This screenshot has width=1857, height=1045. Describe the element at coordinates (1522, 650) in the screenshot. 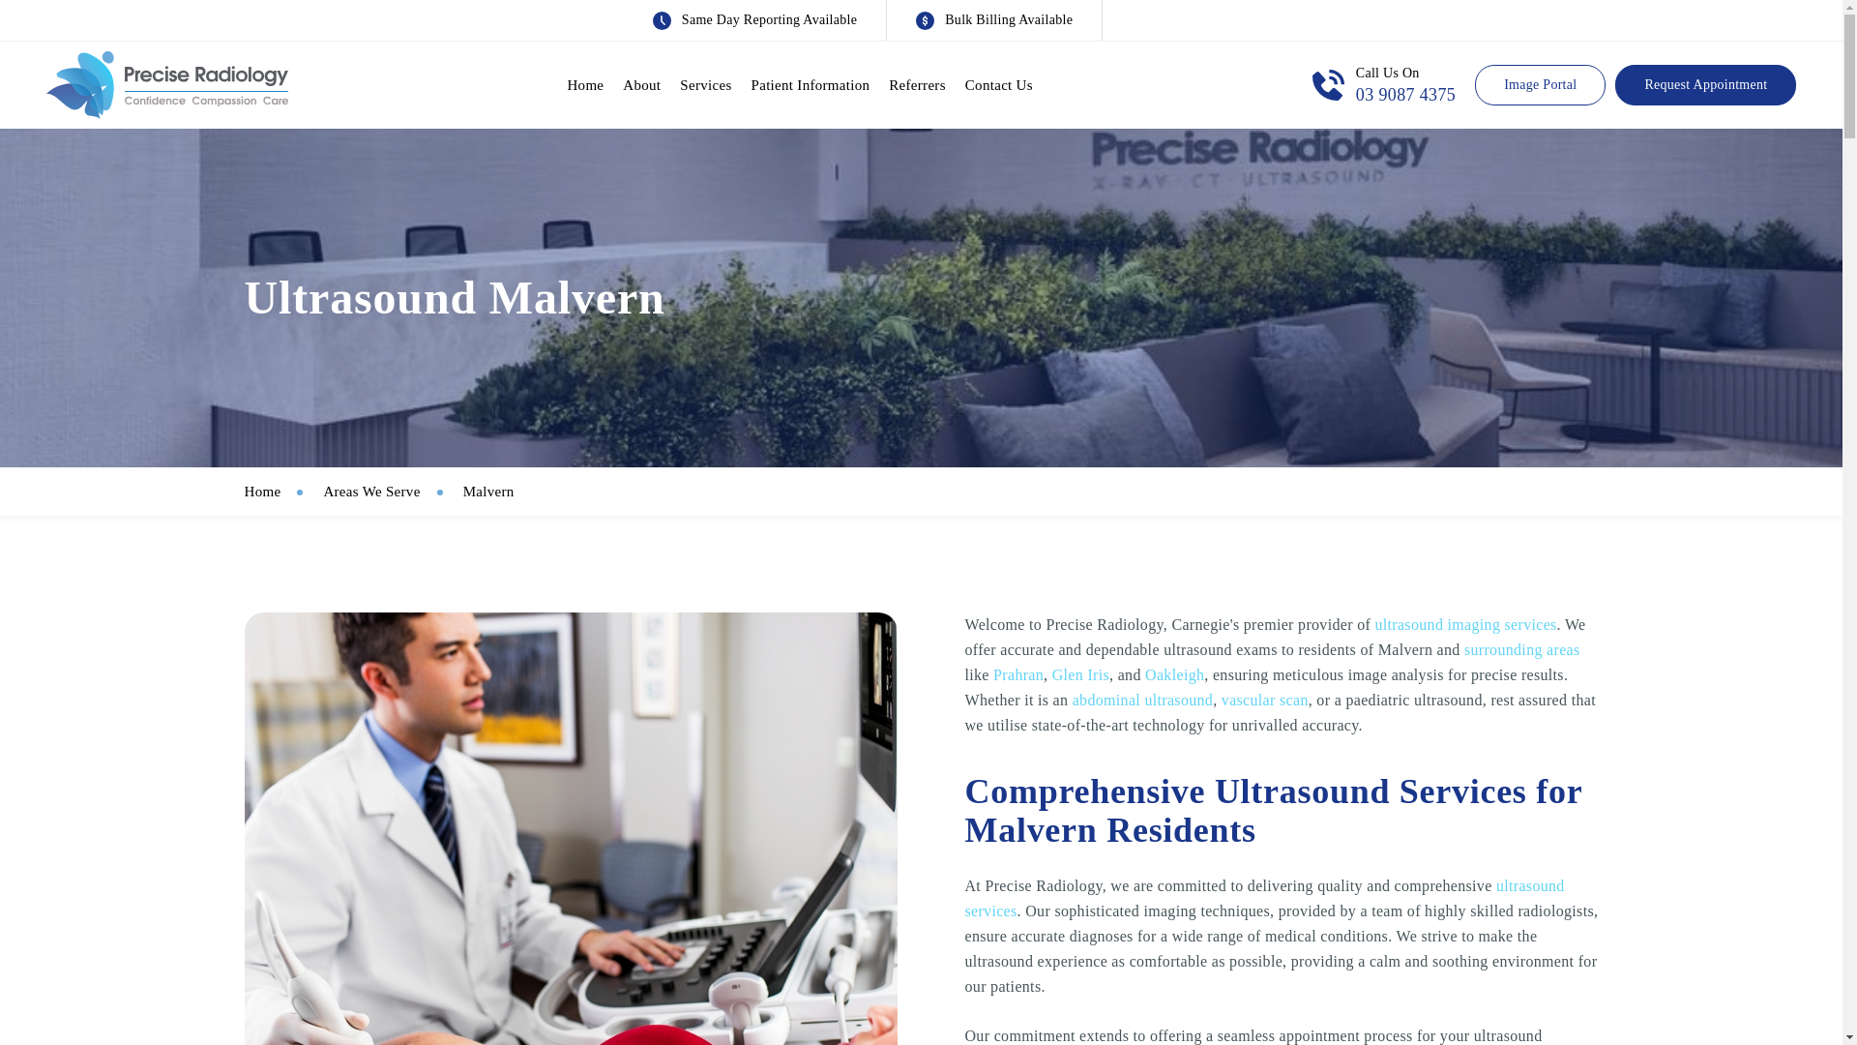

I see `surrounding areas` at that location.